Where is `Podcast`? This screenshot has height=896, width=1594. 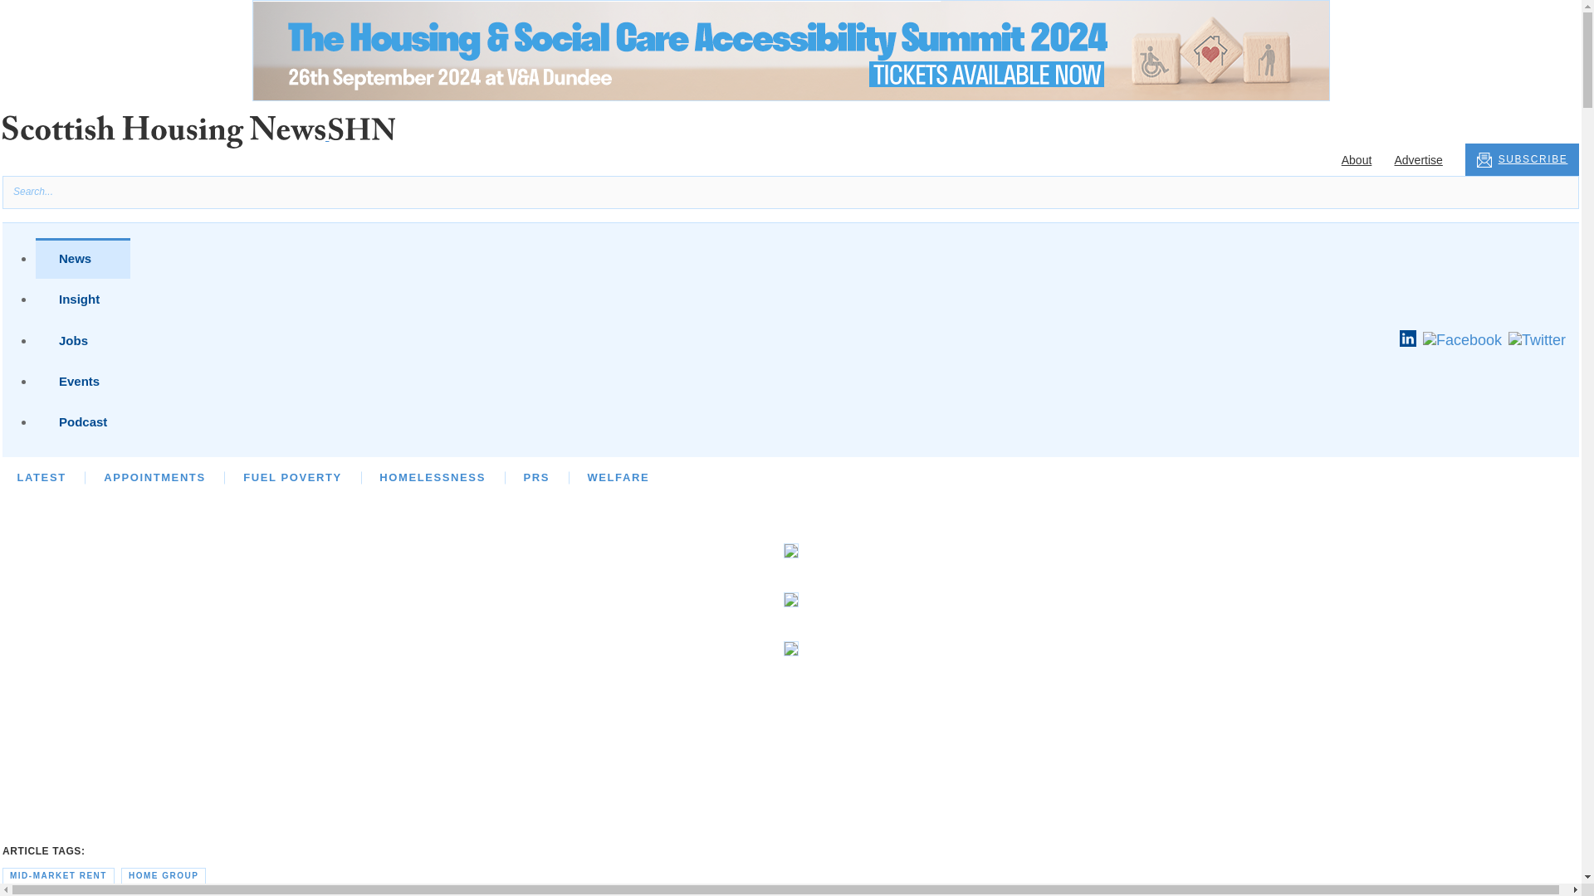 Podcast is located at coordinates (83, 421).